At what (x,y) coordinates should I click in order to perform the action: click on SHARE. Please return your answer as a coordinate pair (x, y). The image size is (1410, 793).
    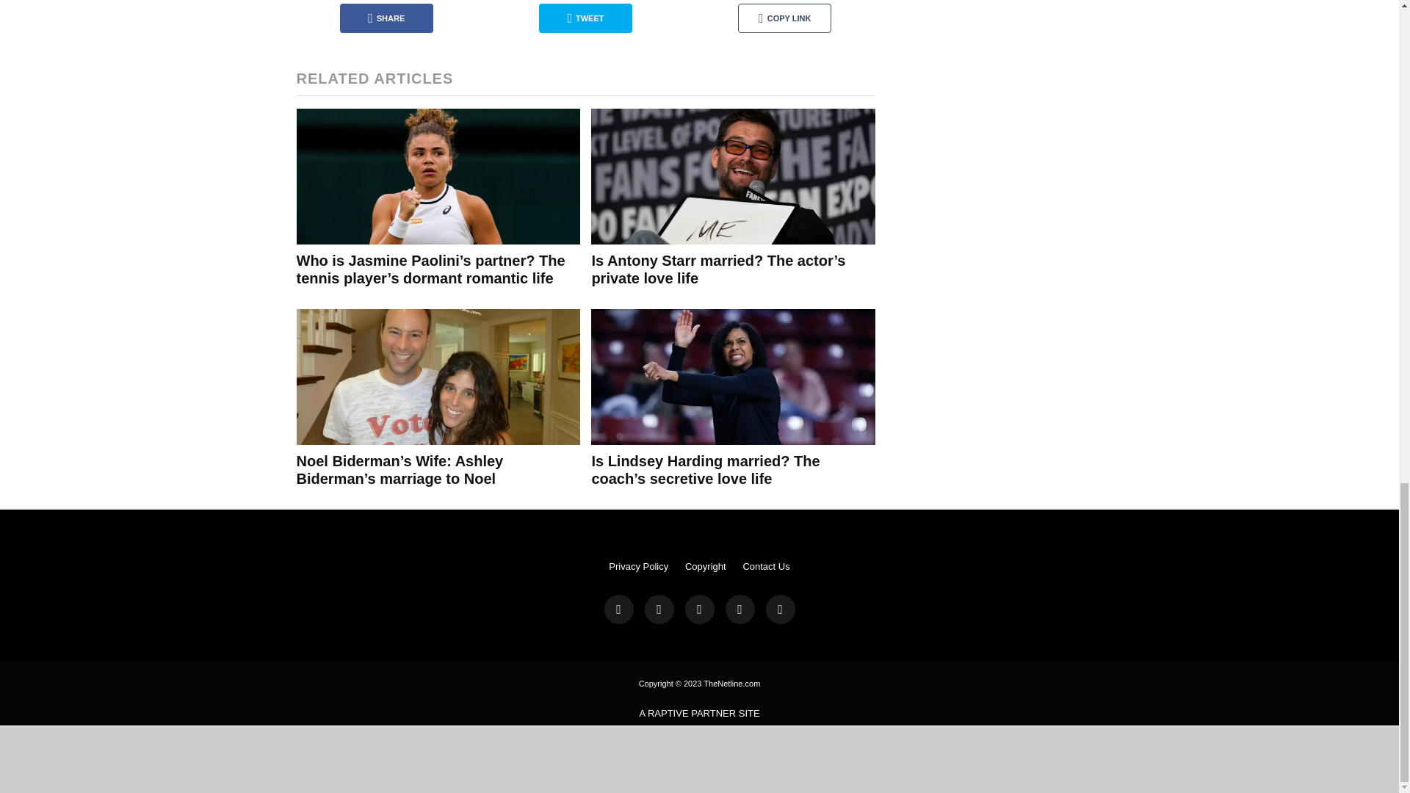
    Looking at the image, I should click on (386, 18).